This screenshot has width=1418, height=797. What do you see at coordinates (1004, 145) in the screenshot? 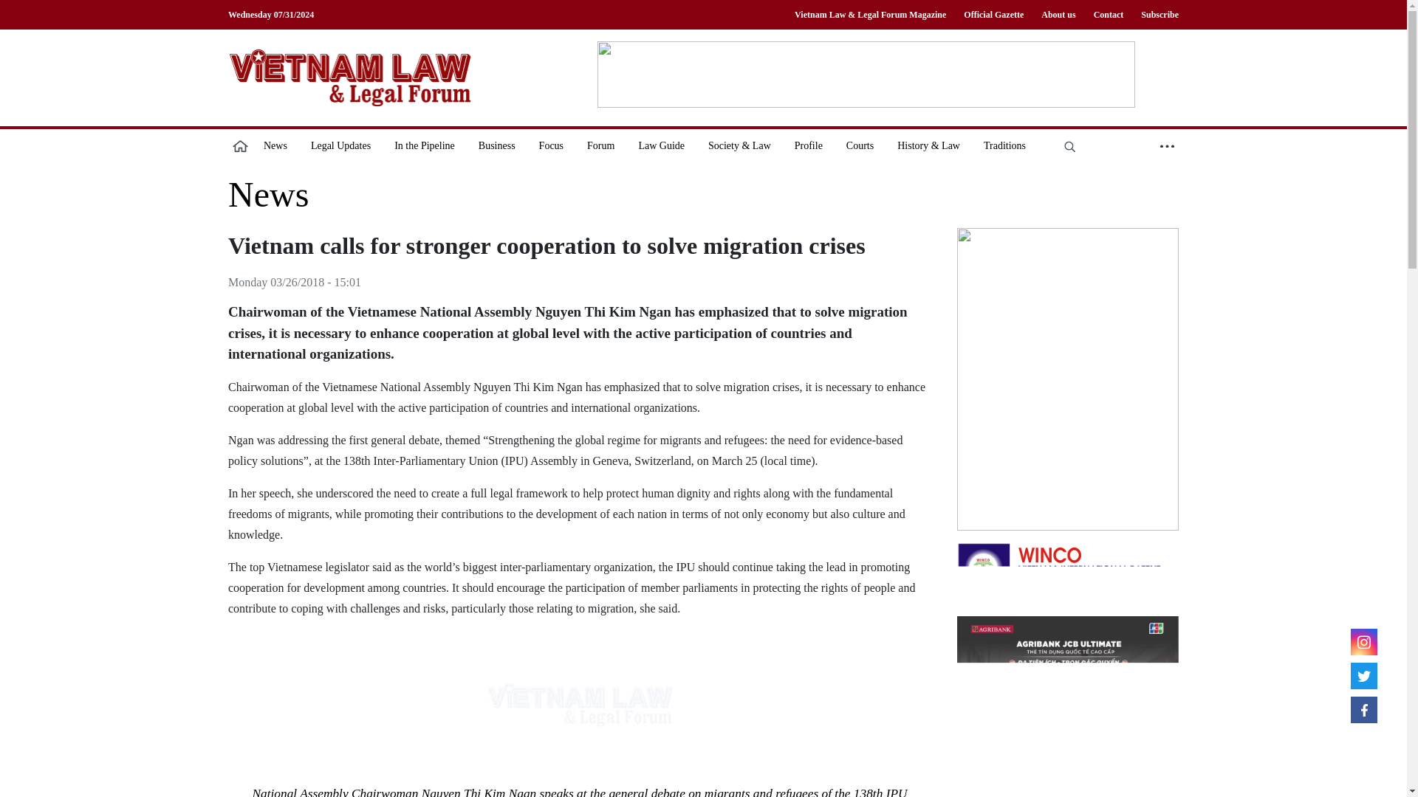
I see `Traditions` at bounding box center [1004, 145].